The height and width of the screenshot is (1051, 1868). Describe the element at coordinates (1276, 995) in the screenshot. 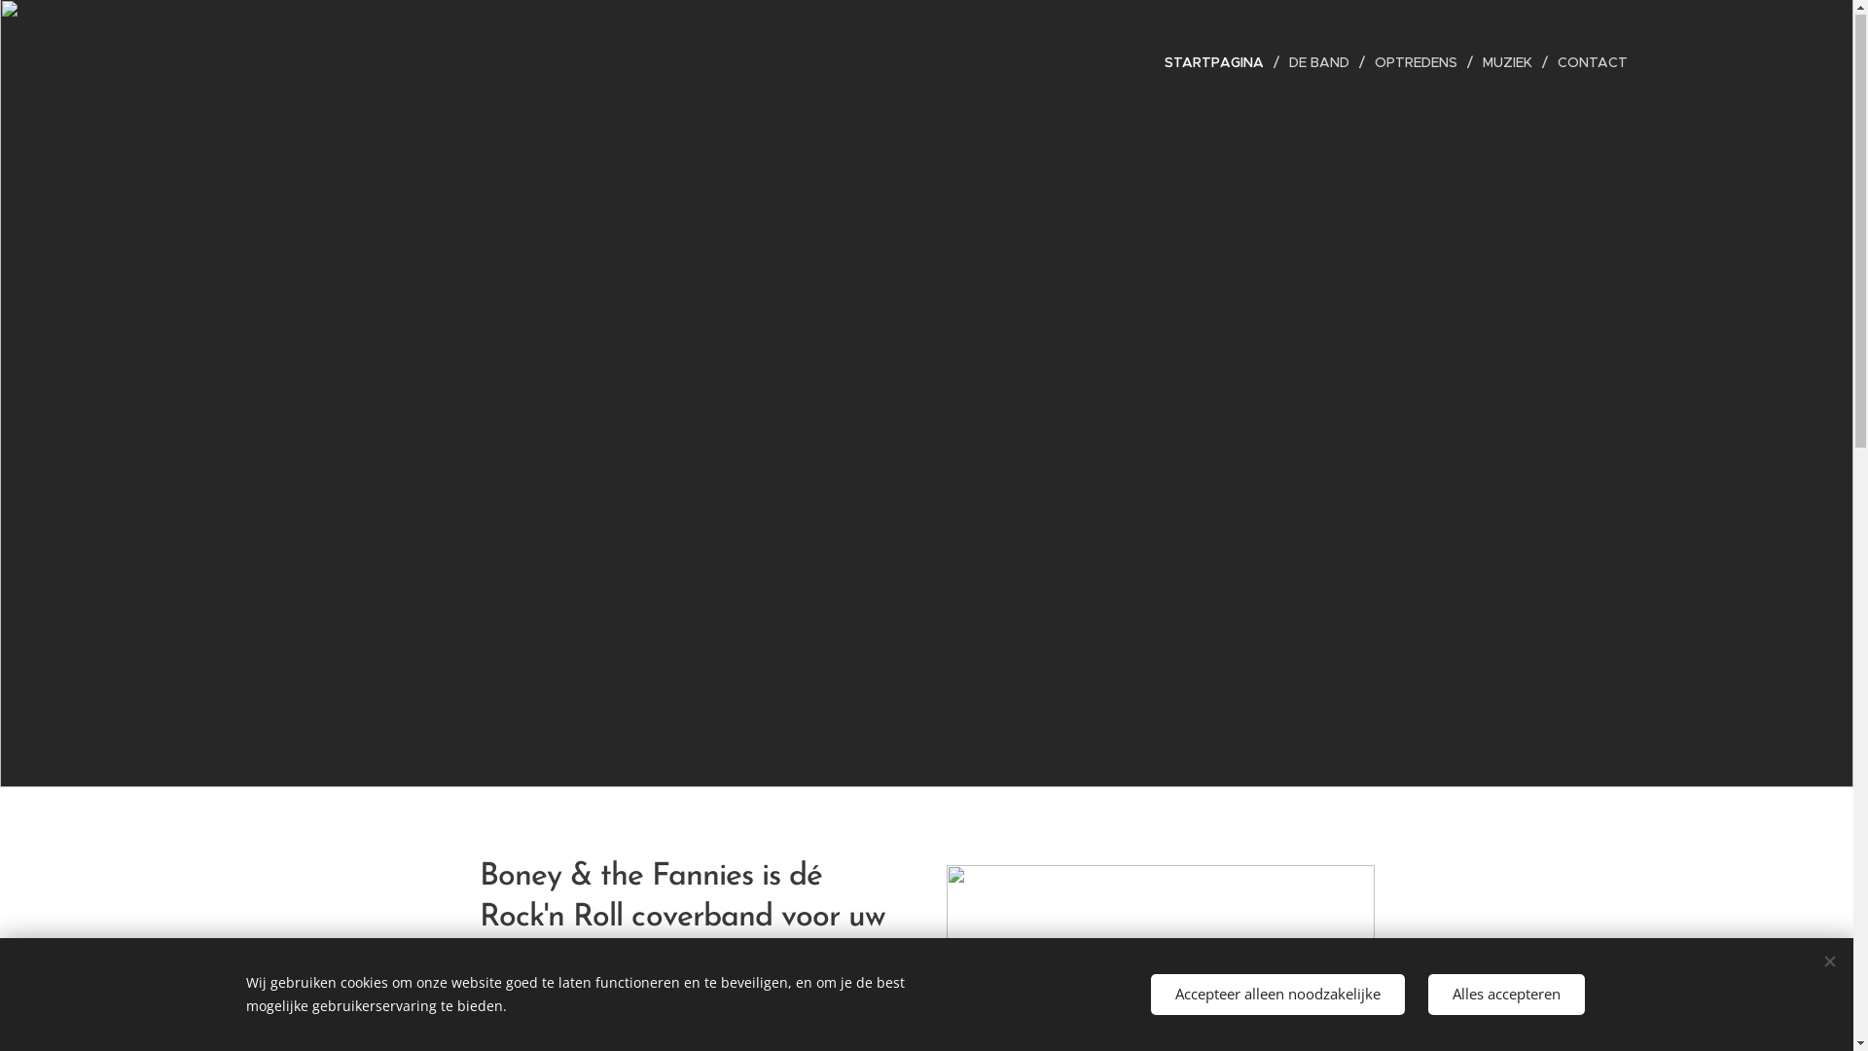

I see `Accepteer alleen noodzakelijke` at that location.